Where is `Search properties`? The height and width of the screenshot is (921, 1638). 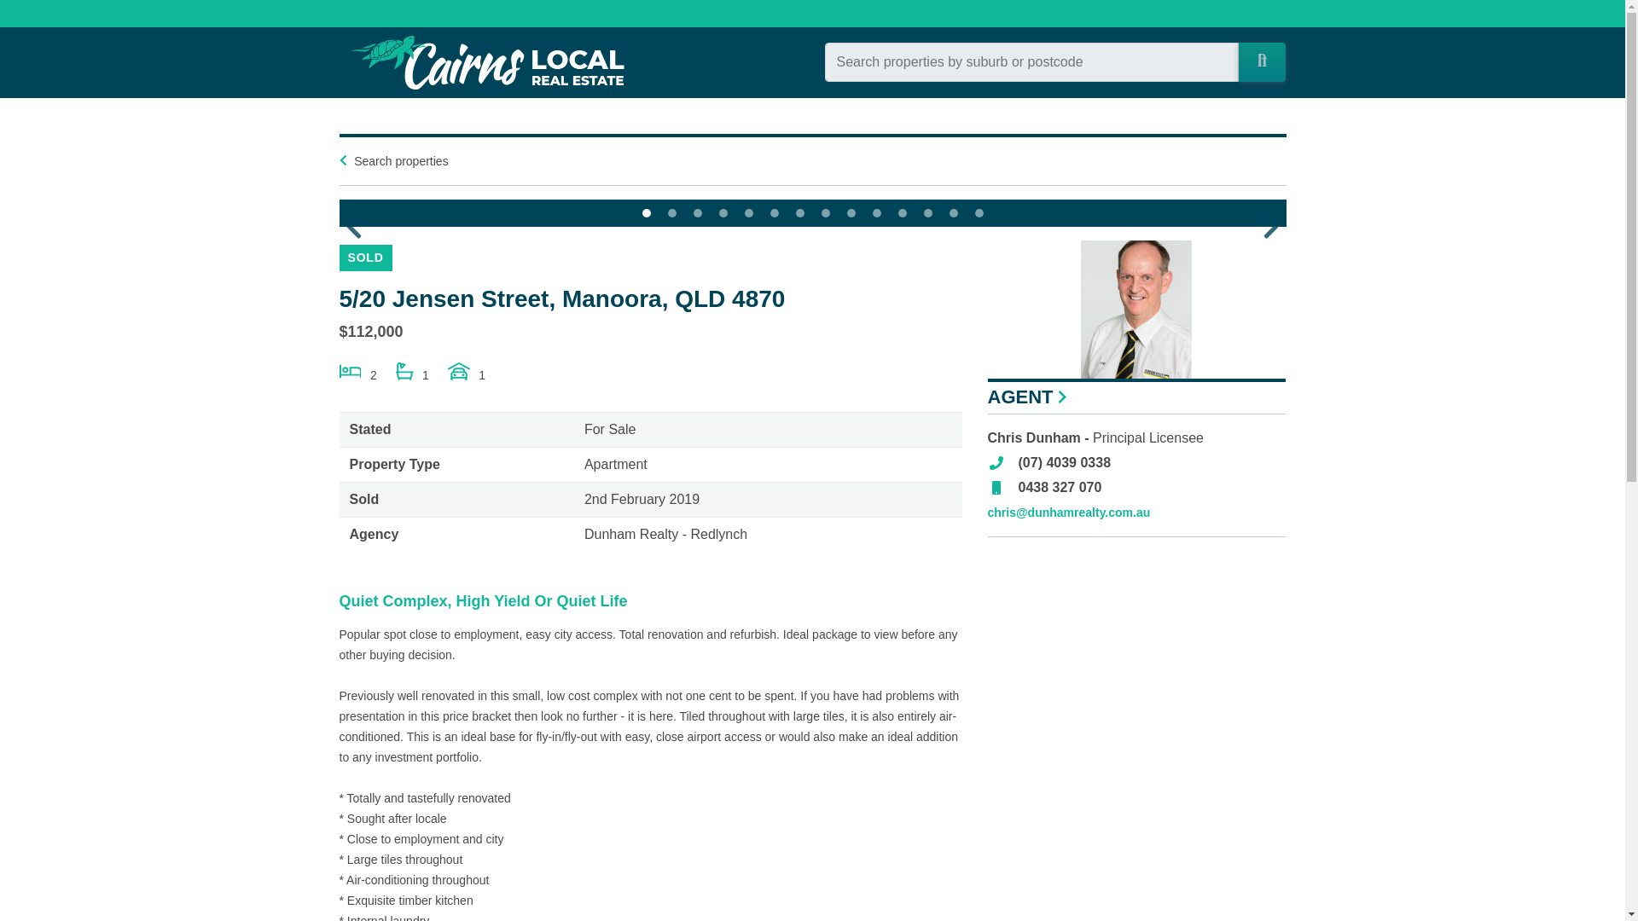
Search properties is located at coordinates (401, 160).